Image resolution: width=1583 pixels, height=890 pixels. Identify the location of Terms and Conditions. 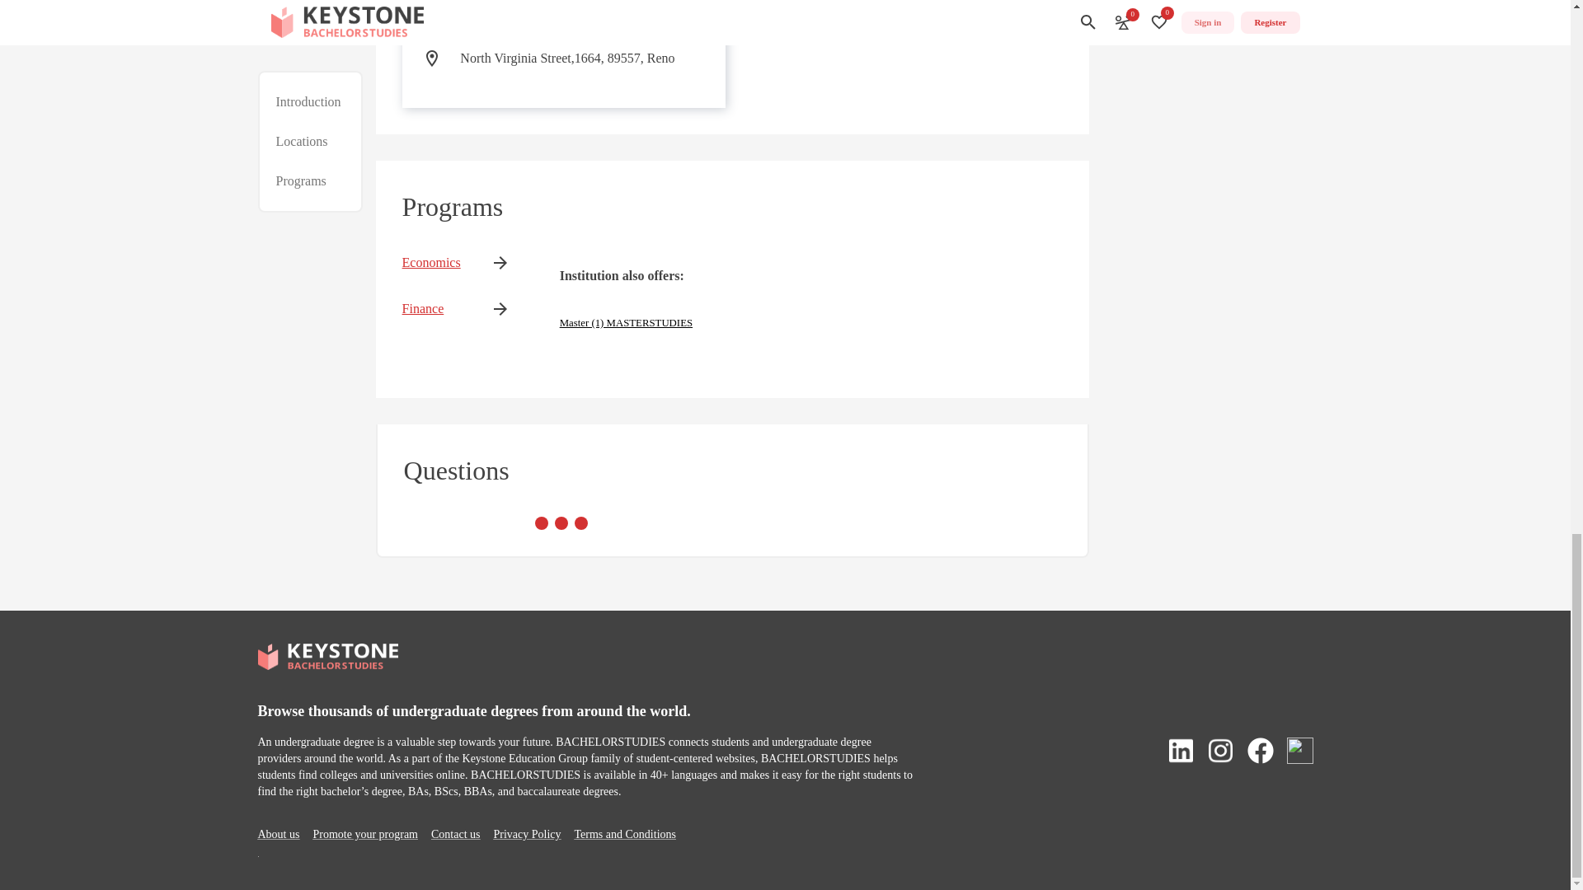
(625, 834).